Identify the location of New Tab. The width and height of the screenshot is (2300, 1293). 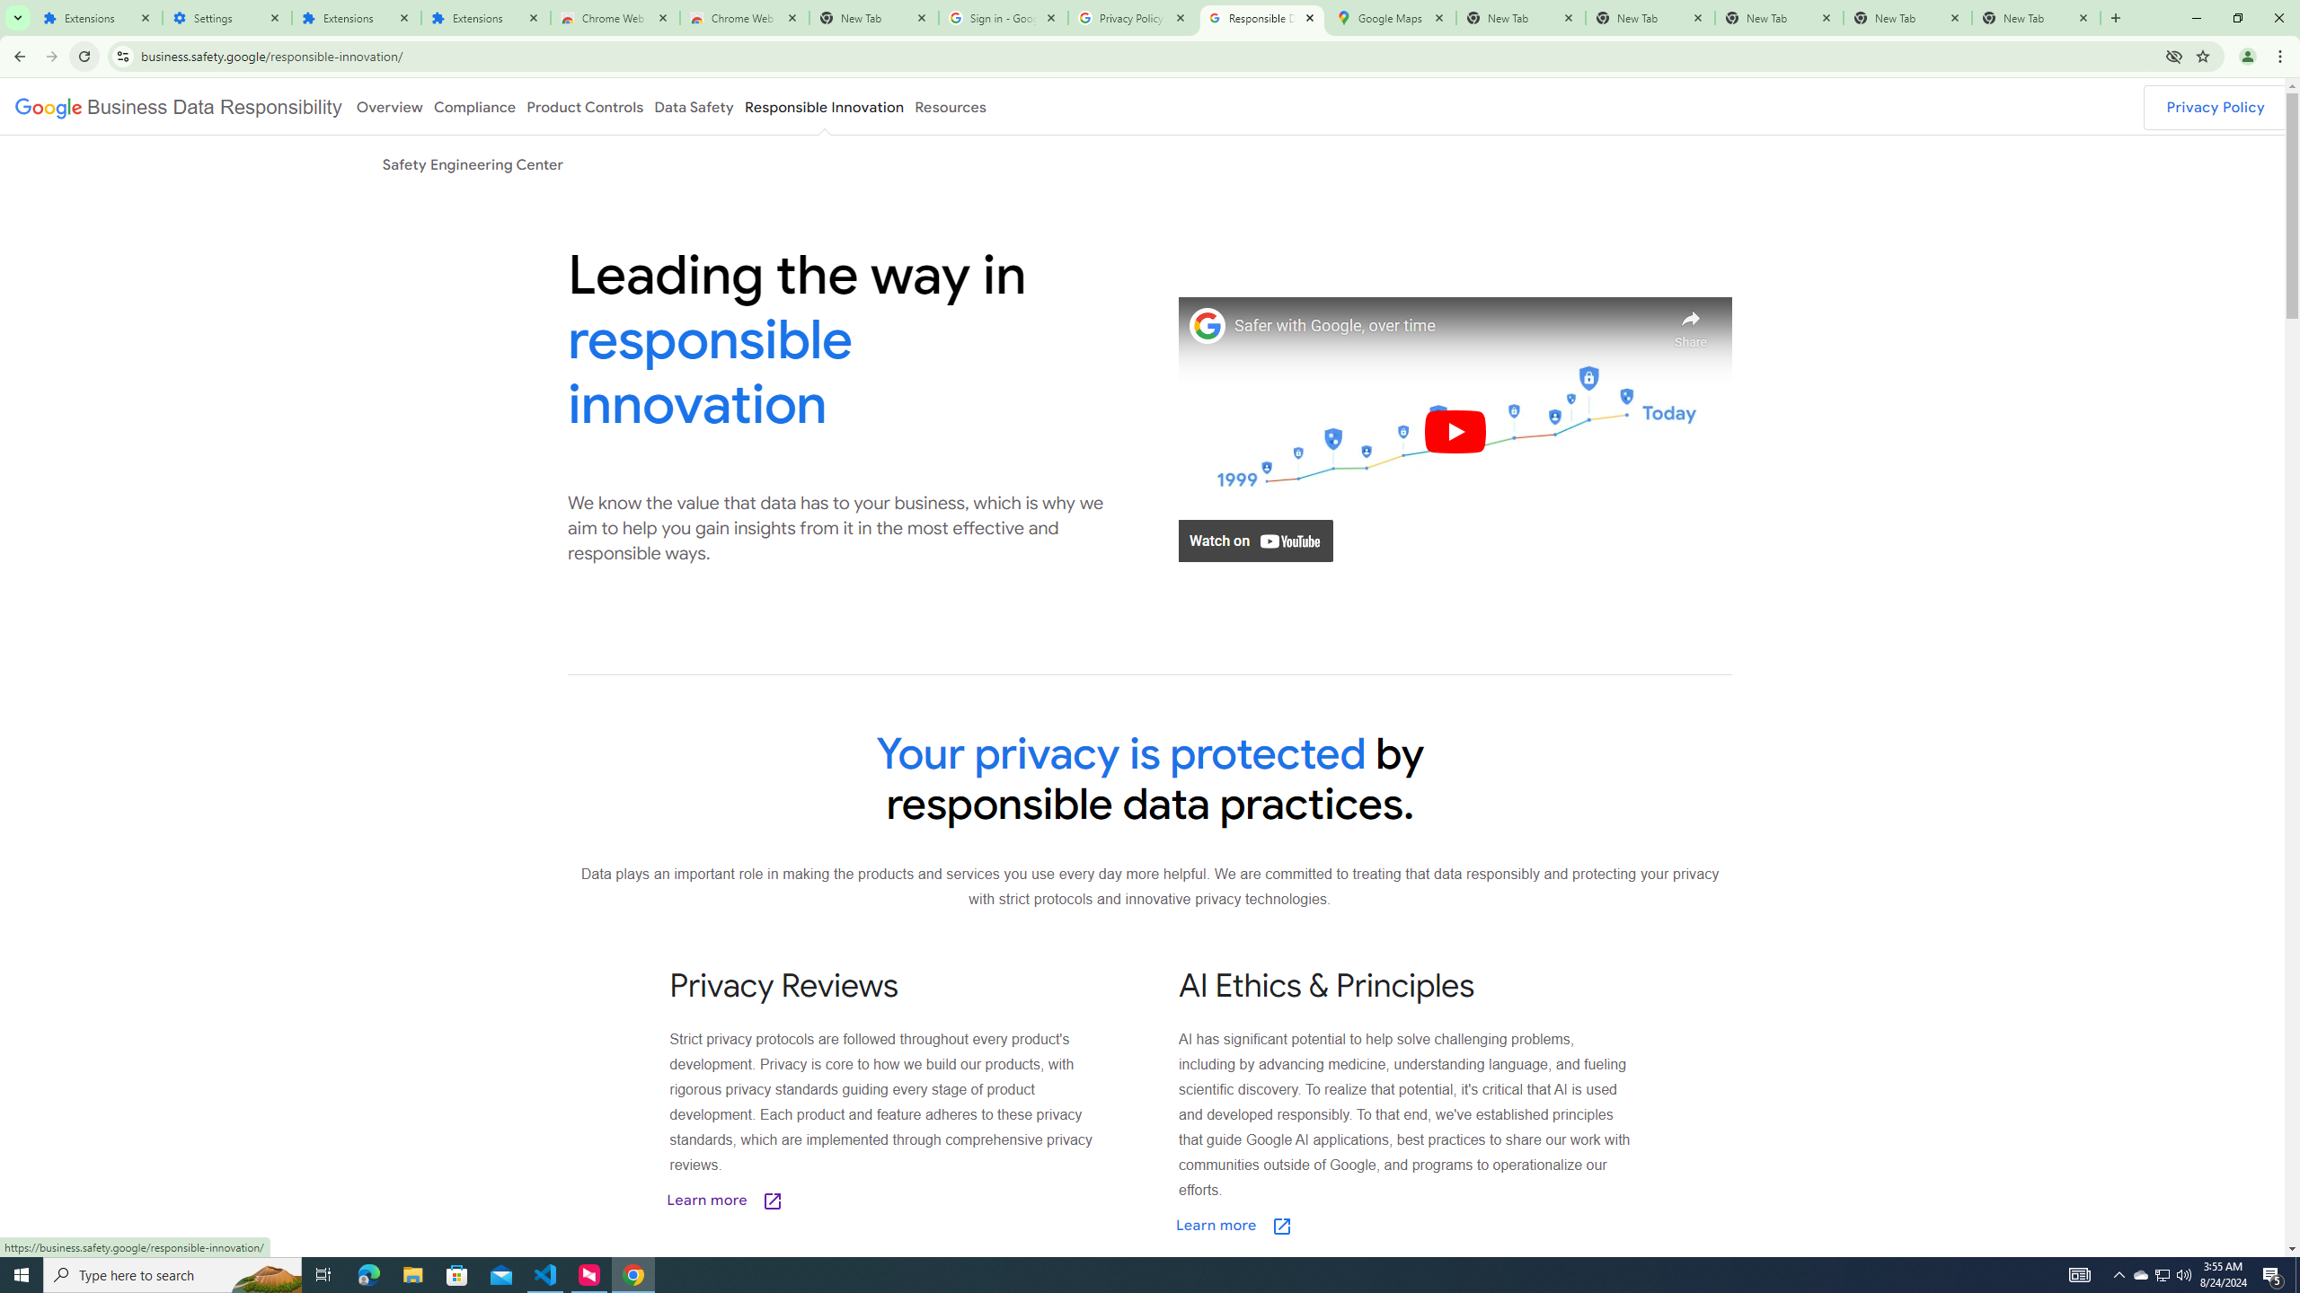
(873, 18).